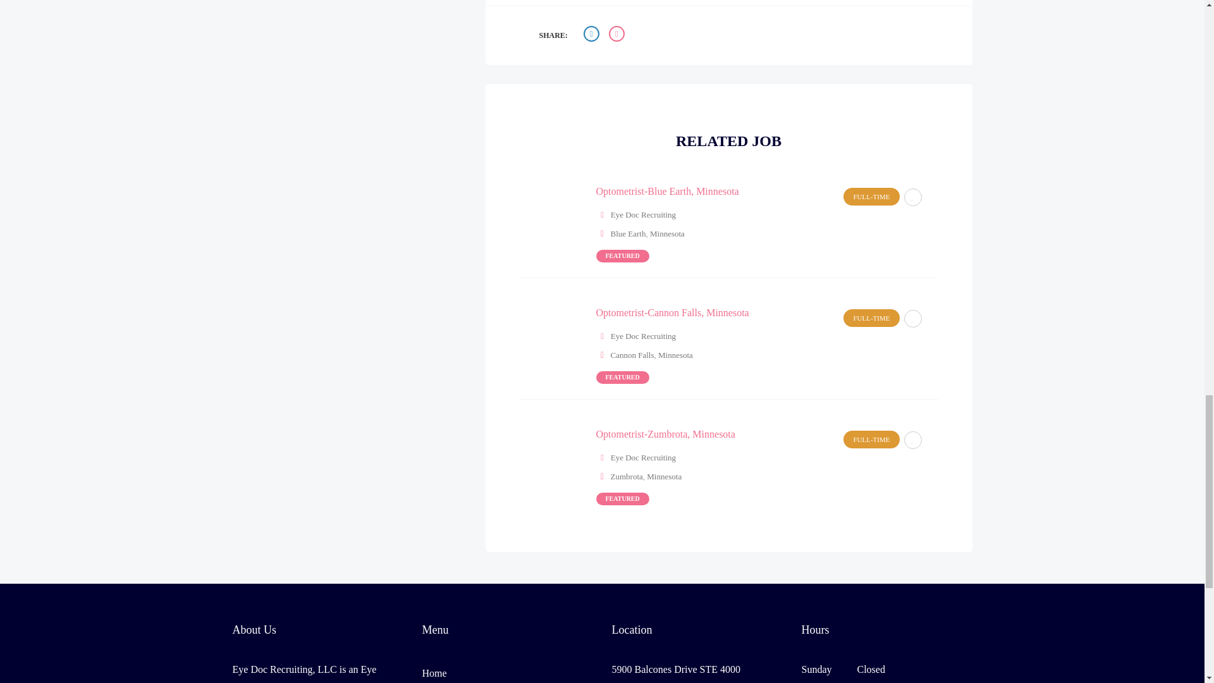 Image resolution: width=1214 pixels, height=683 pixels. I want to click on Minnesota, so click(666, 233).